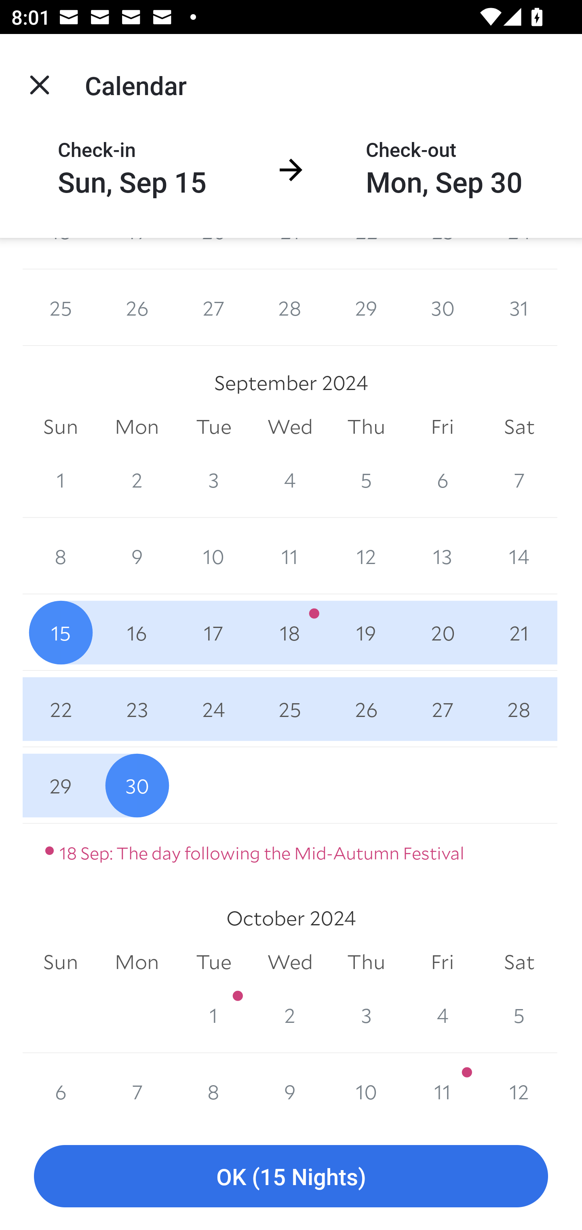 The image size is (582, 1230). Describe the element at coordinates (61, 709) in the screenshot. I see `22 22 September 2024` at that location.